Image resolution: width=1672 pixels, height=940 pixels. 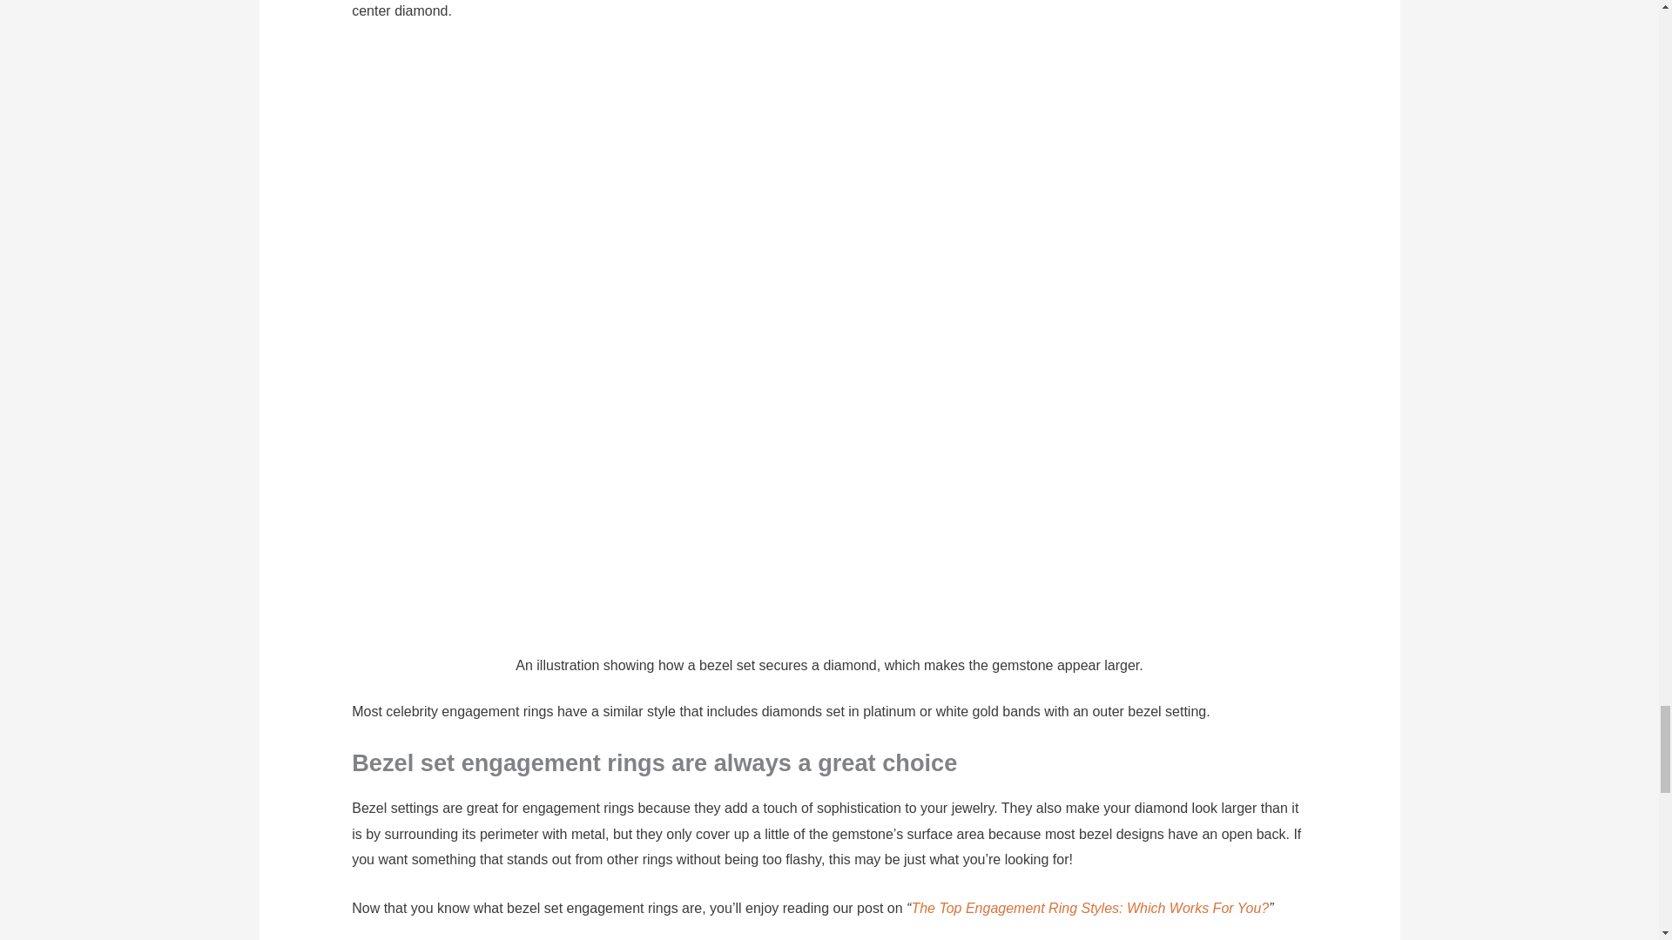 What do you see at coordinates (1090, 907) in the screenshot?
I see `The Top Engagement Ring Styles: Which Works For You?` at bounding box center [1090, 907].